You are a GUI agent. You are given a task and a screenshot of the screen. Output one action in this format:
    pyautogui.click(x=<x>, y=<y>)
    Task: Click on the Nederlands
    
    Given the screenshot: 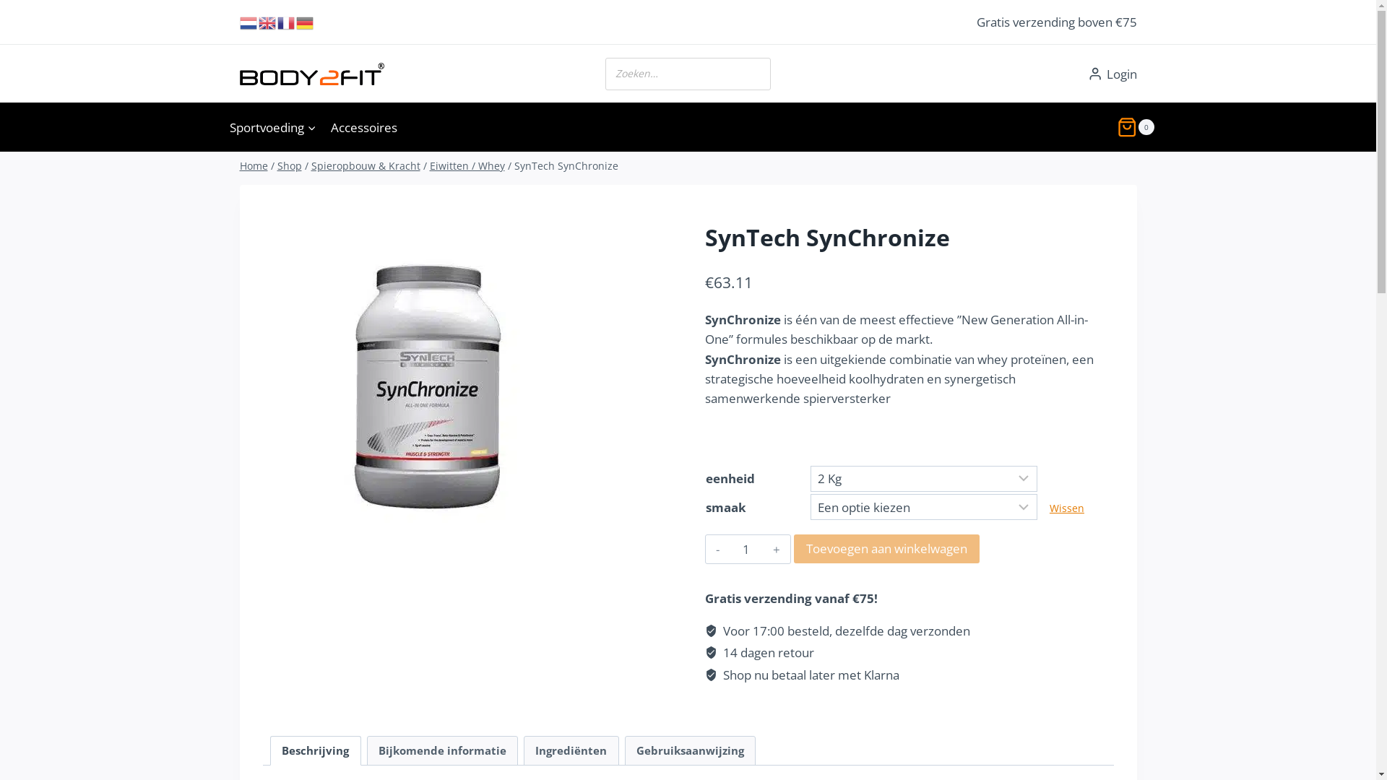 What is the action you would take?
    pyautogui.click(x=249, y=22)
    